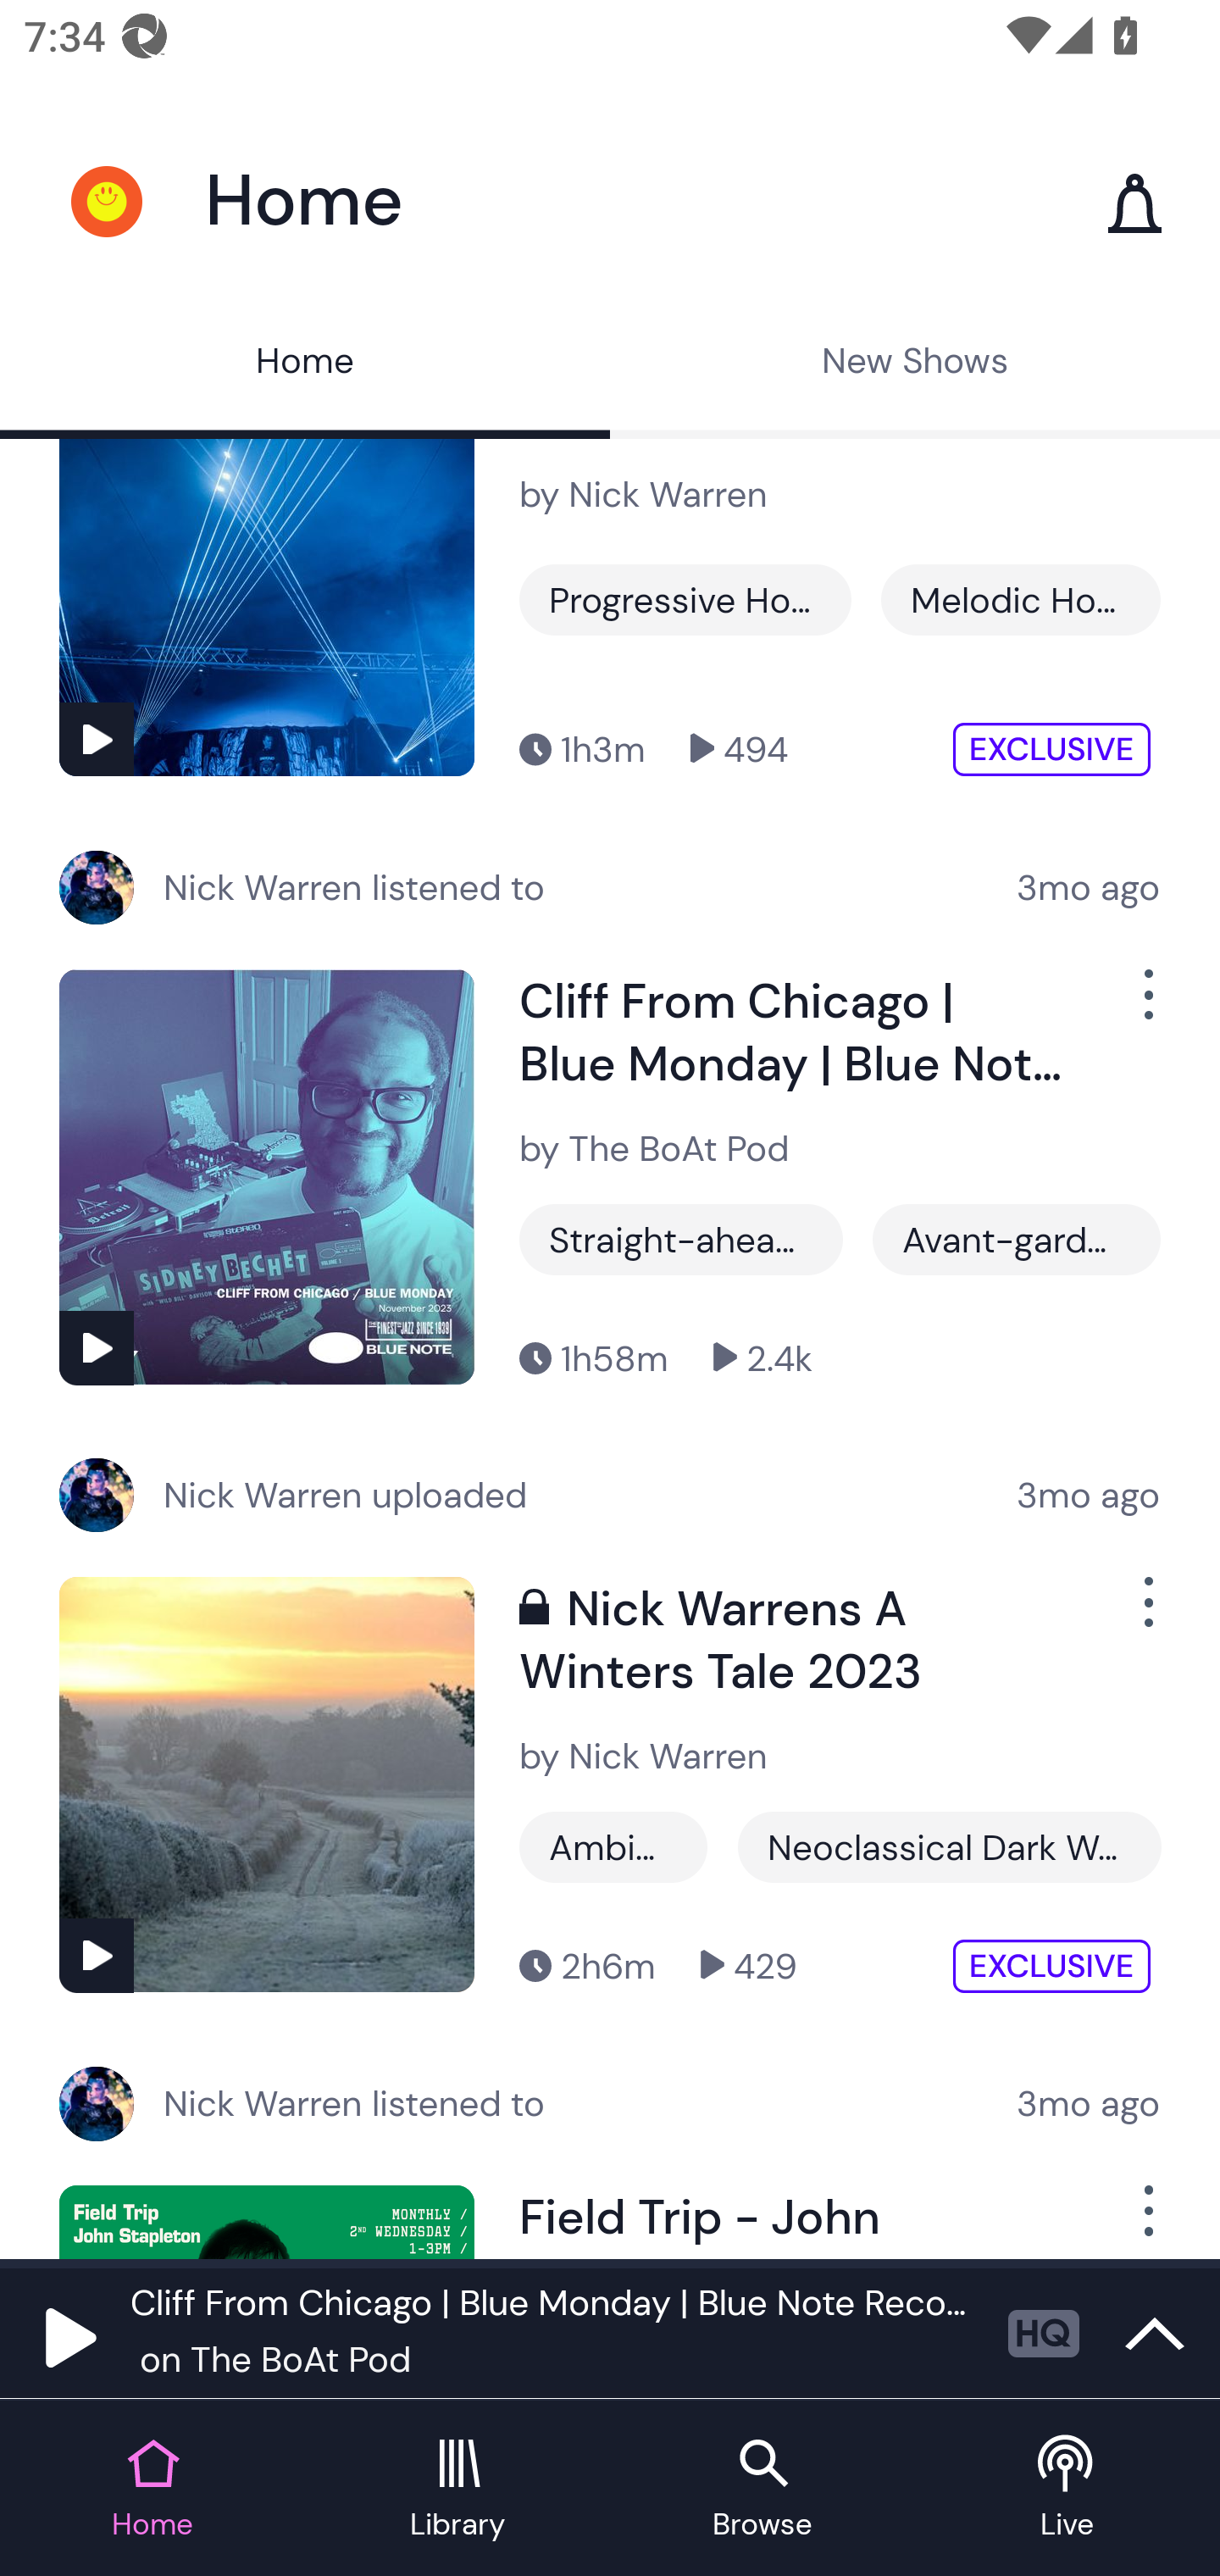 The width and height of the screenshot is (1220, 2576). What do you see at coordinates (949, 1847) in the screenshot?
I see `Neoclassical Dark Wave` at bounding box center [949, 1847].